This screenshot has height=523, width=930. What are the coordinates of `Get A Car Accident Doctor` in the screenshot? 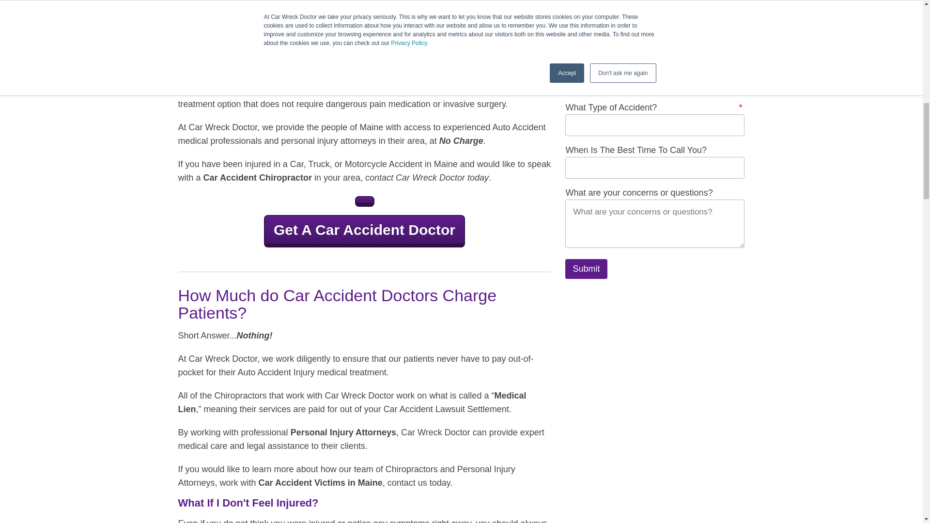 It's located at (364, 201).